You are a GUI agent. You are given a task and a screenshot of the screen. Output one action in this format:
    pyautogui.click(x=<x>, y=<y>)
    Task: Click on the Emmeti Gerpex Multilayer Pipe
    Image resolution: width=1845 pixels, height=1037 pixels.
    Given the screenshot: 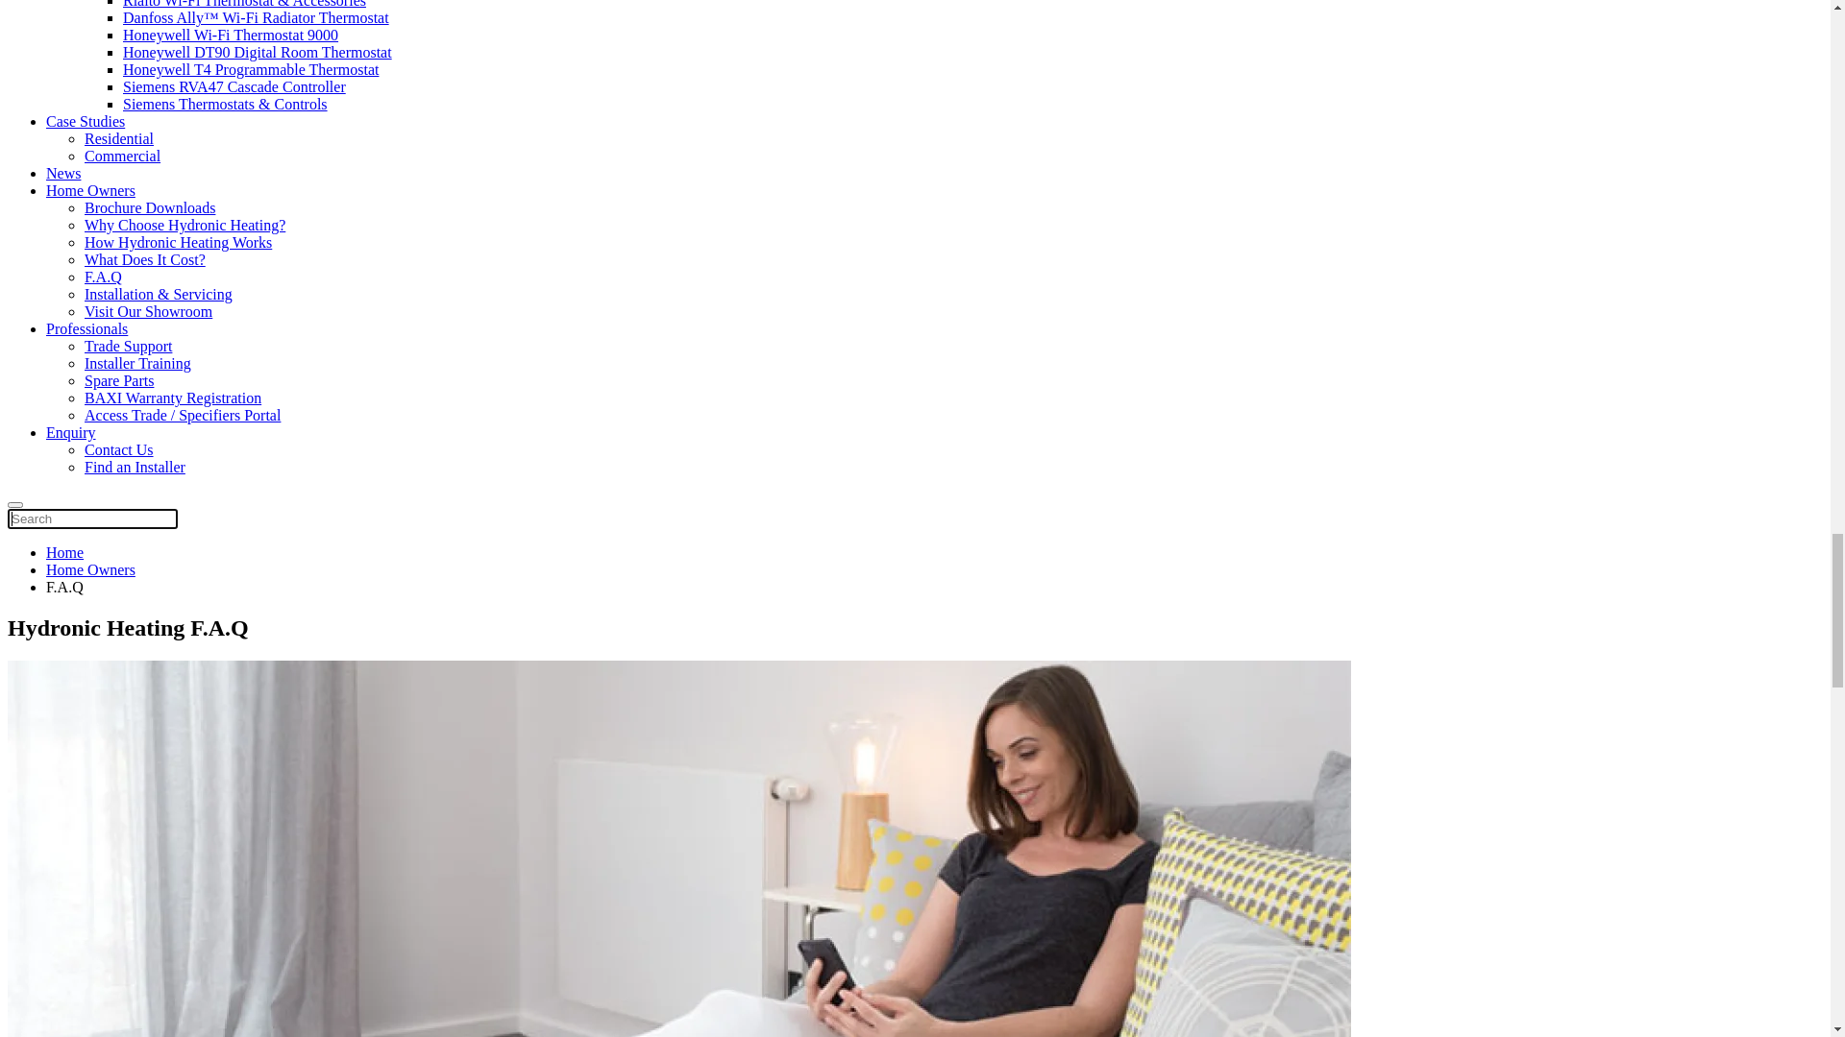 What is the action you would take?
    pyautogui.click(x=222, y=937)
    